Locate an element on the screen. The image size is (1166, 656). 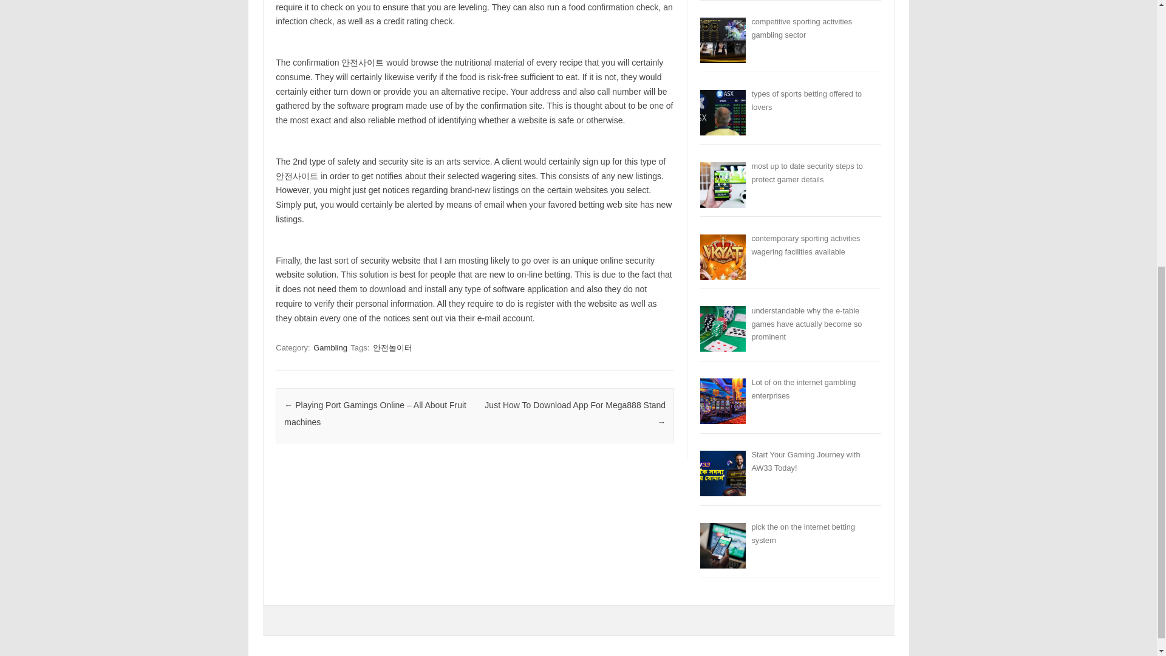
most up to date security steps to protect gamer details is located at coordinates (806, 173).